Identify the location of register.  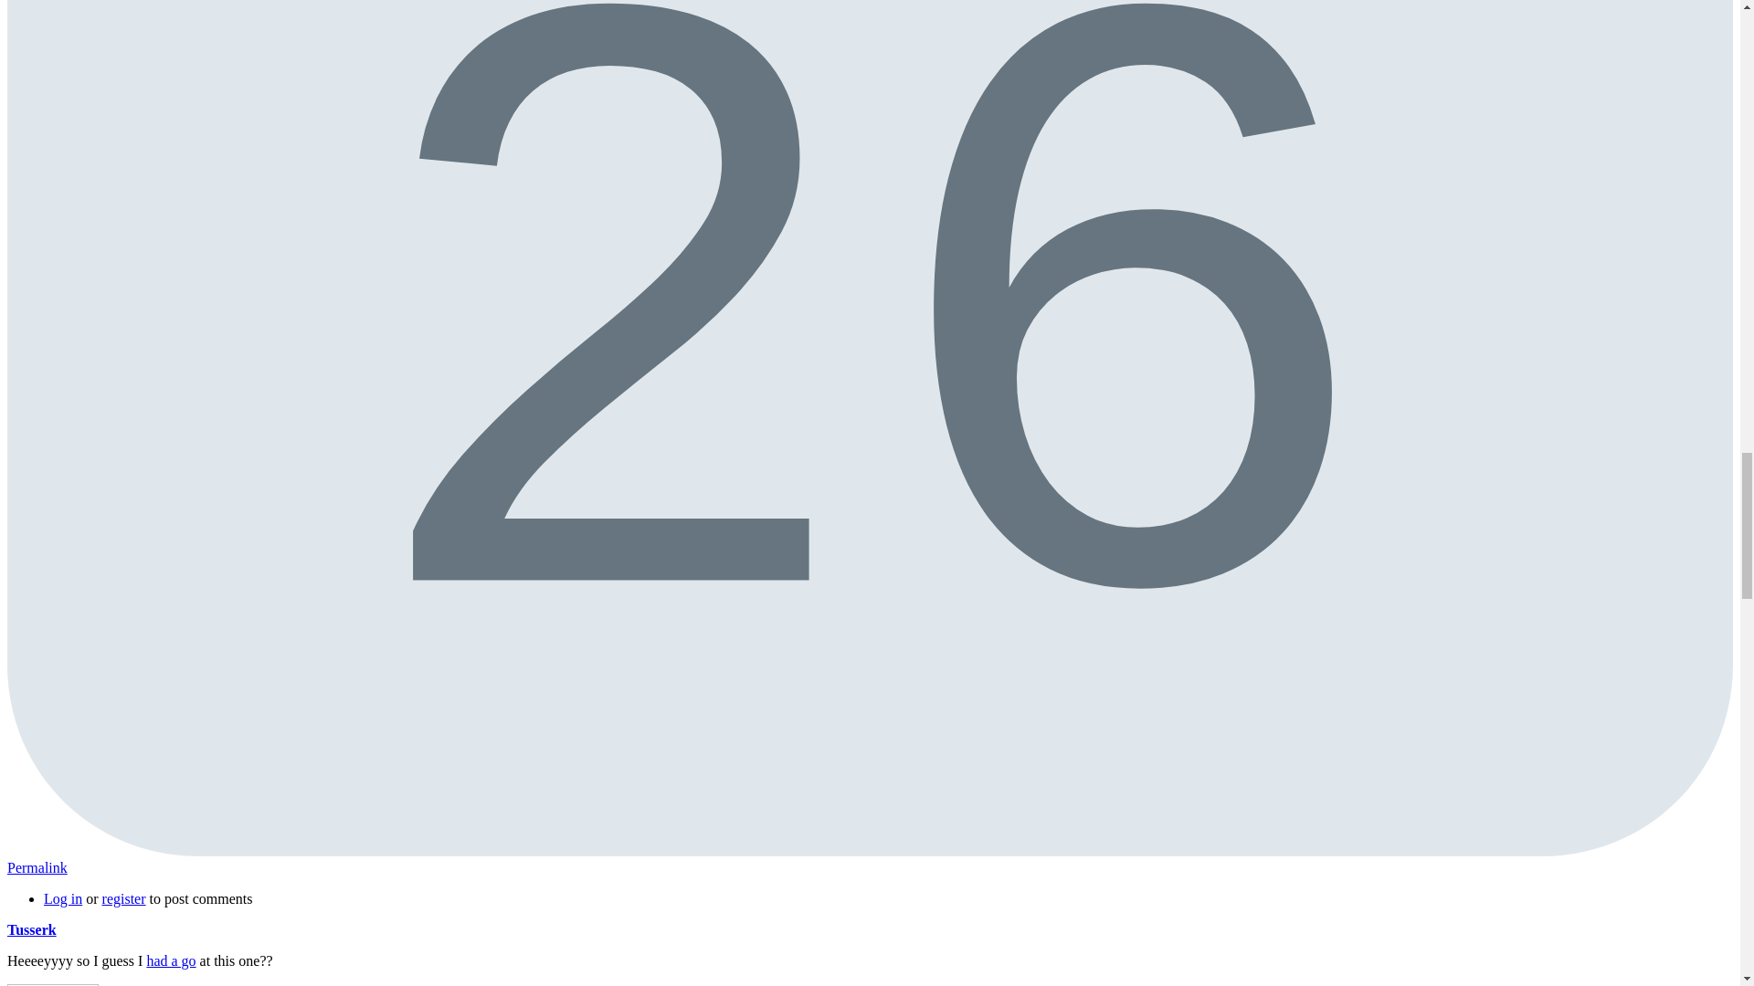
(123, 898).